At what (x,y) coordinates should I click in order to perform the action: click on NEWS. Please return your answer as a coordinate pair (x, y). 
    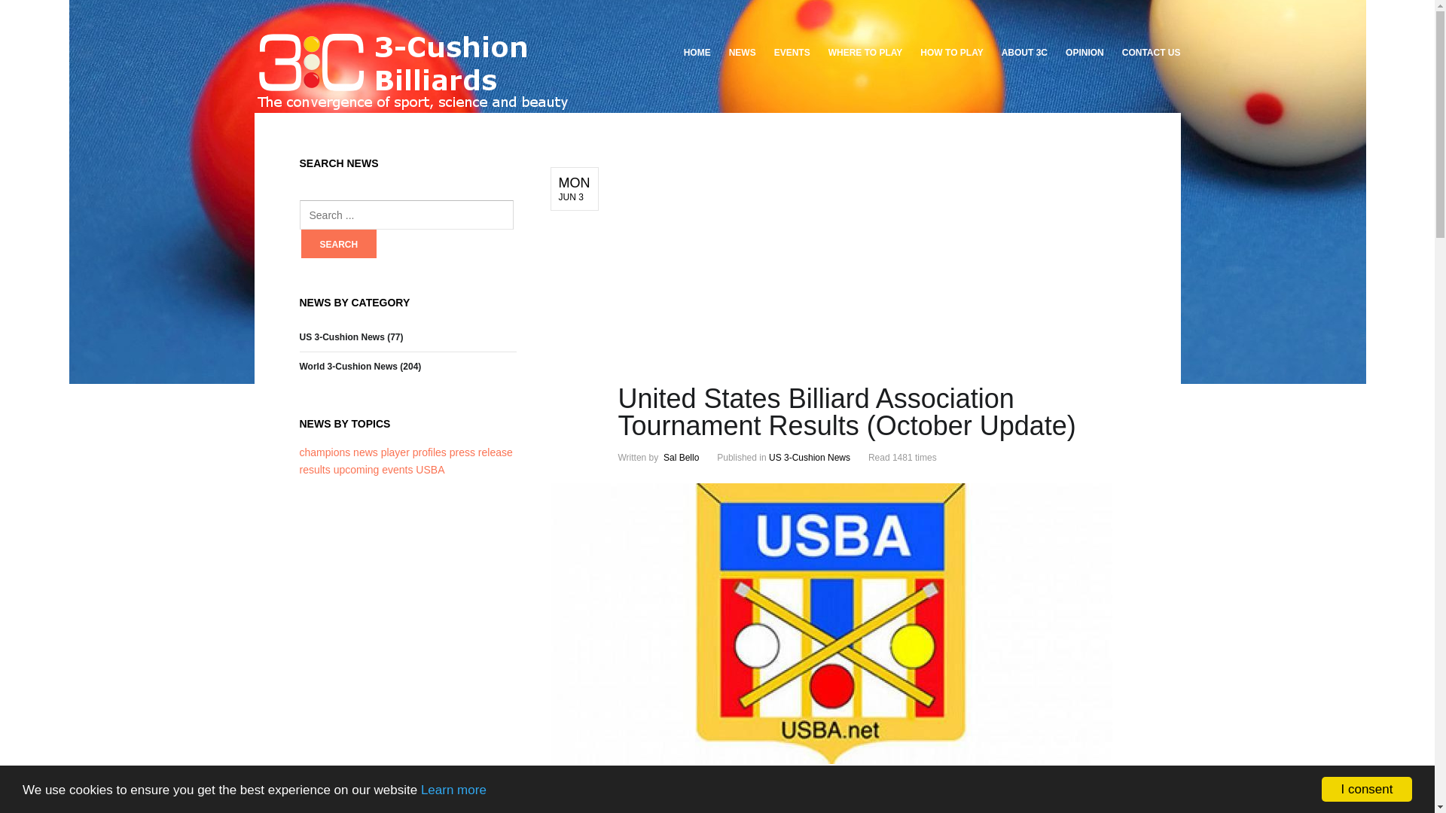
    Looking at the image, I should click on (743, 53).